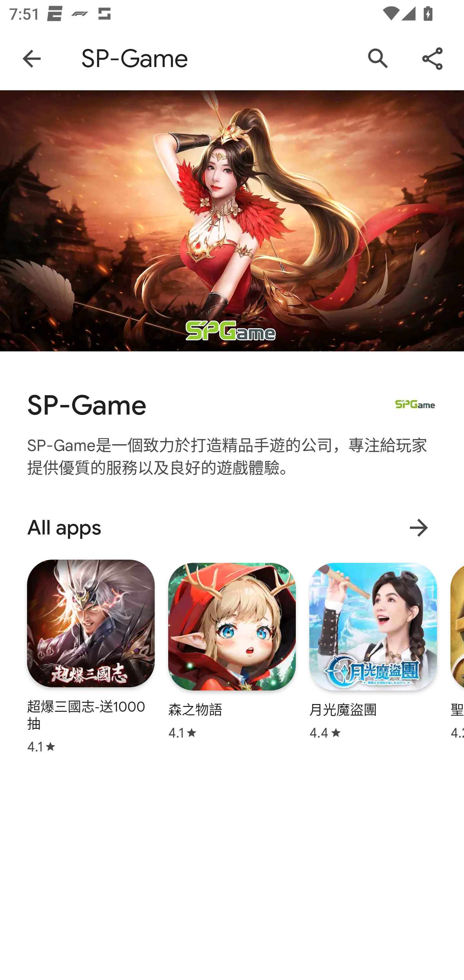  I want to click on Share, so click(432, 59).